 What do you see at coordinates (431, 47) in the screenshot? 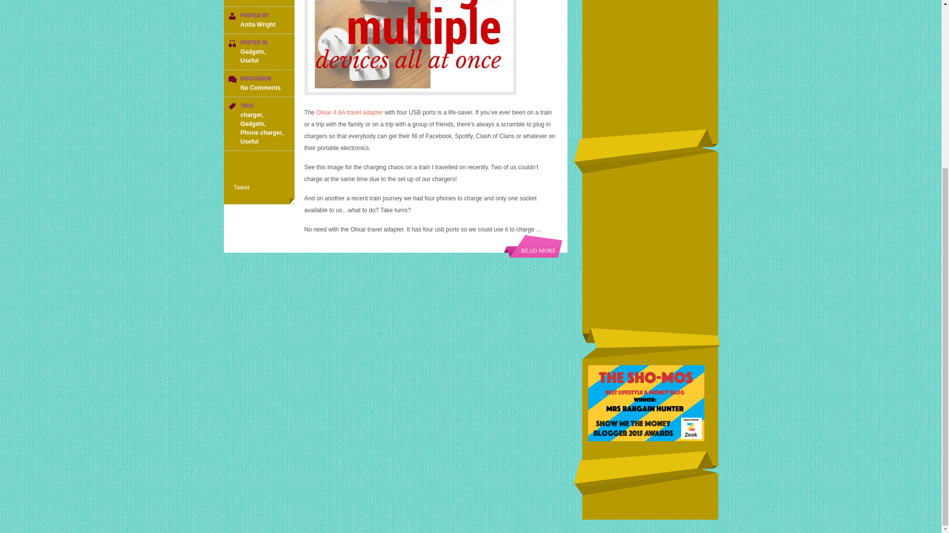
I see `Read the full post` at bounding box center [431, 47].